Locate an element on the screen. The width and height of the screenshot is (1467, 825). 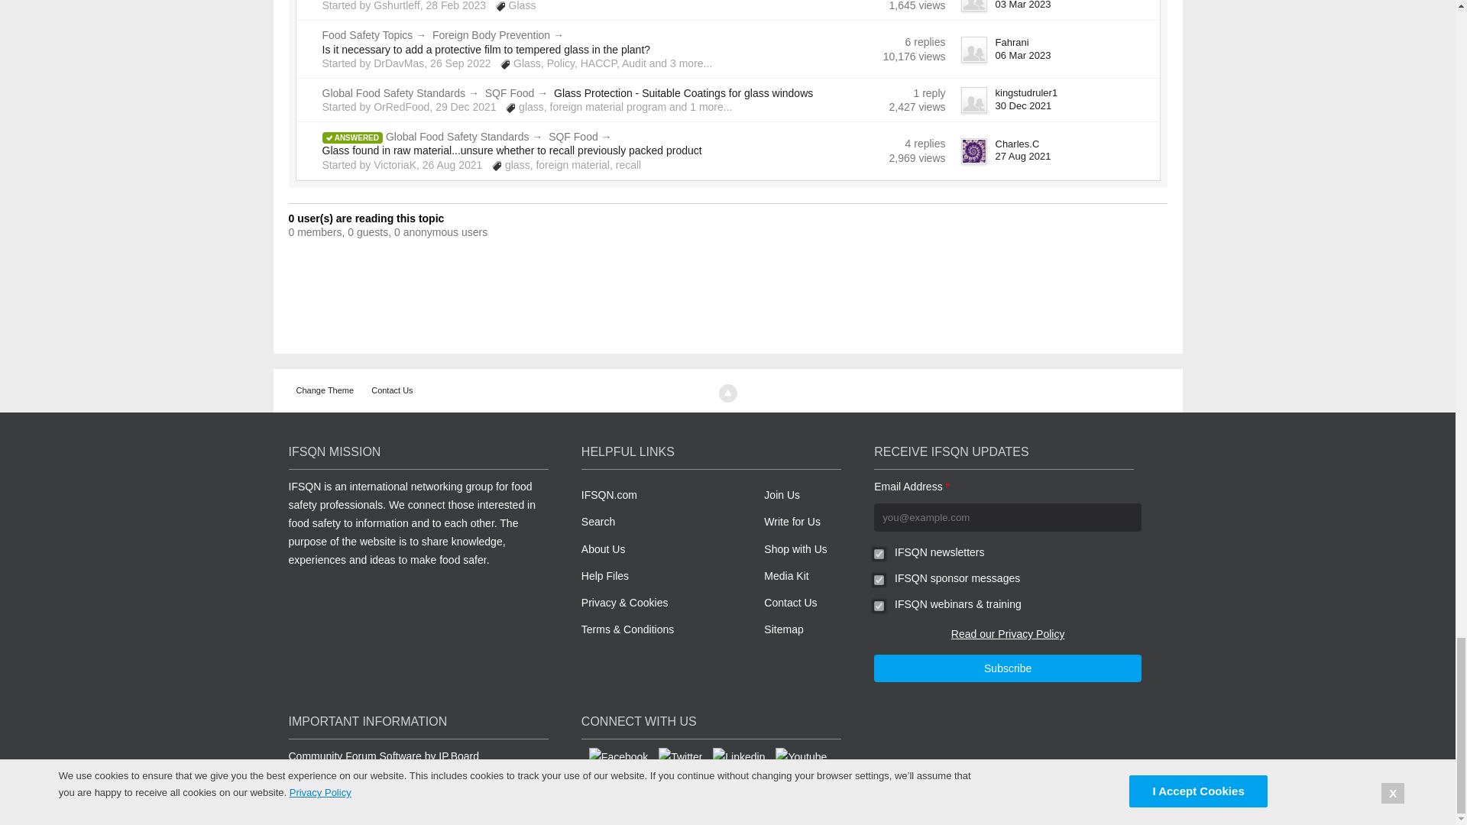
Subscribe is located at coordinates (1007, 668).